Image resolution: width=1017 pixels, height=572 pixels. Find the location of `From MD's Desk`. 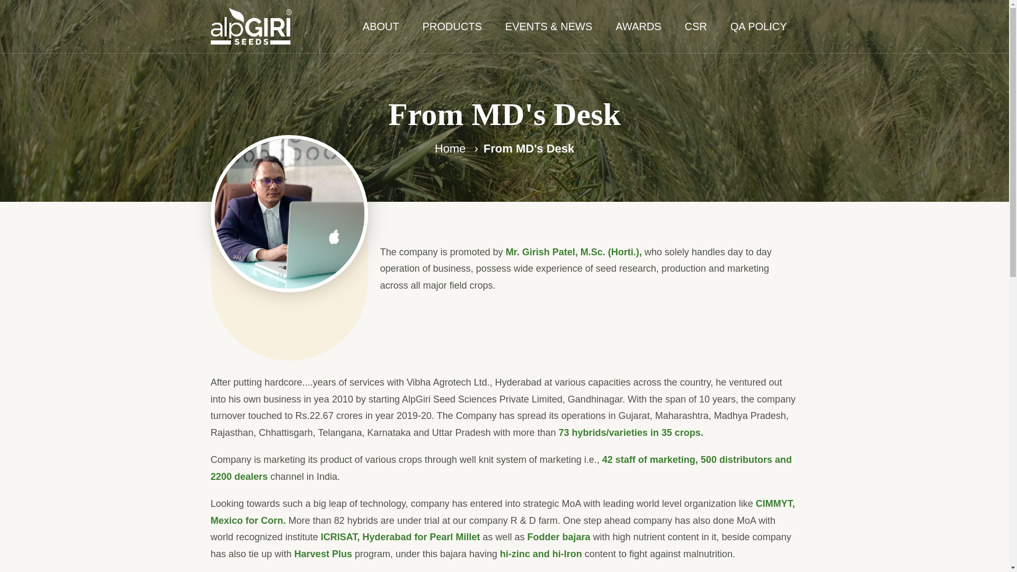

From MD's Desk is located at coordinates (529, 148).